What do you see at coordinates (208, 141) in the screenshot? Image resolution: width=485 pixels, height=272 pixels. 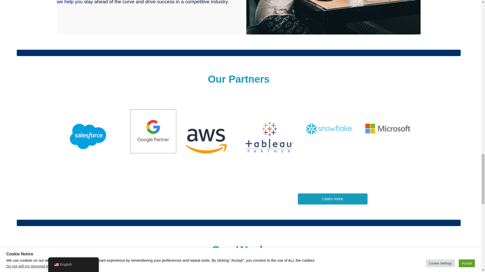 I see `AWS1-1` at bounding box center [208, 141].